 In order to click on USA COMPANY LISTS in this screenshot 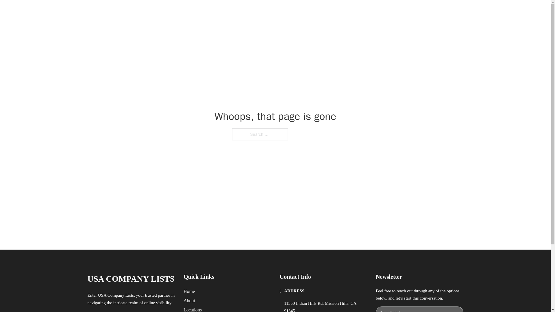, I will do `click(131, 279)`.